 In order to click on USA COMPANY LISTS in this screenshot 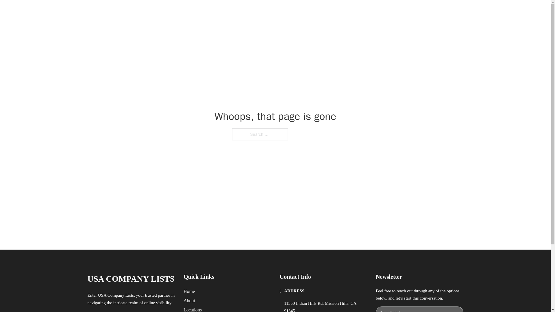, I will do `click(131, 279)`.